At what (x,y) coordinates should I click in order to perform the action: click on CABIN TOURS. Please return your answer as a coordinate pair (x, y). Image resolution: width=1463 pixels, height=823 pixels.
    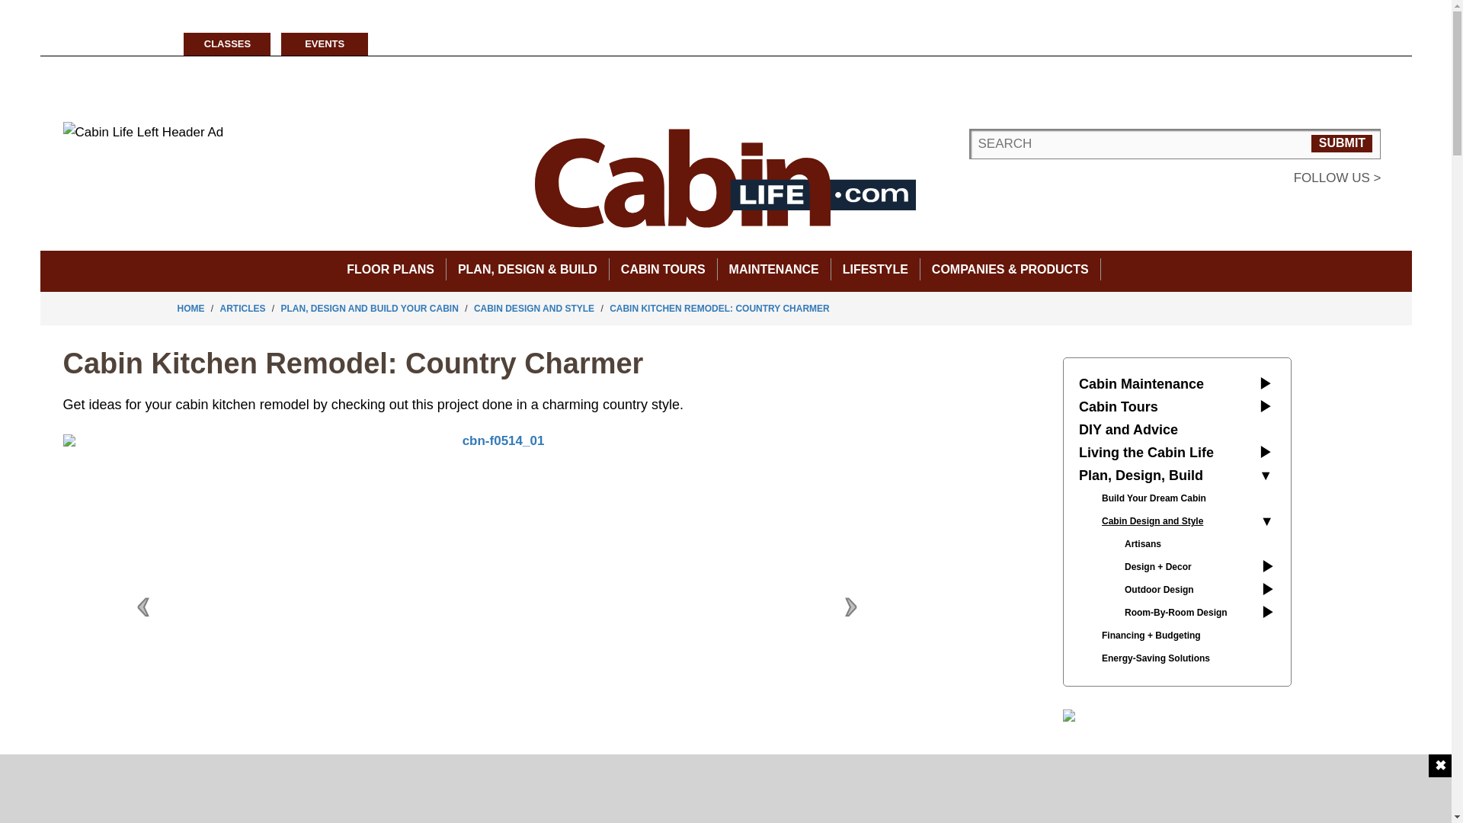
    Looking at the image, I should click on (663, 268).